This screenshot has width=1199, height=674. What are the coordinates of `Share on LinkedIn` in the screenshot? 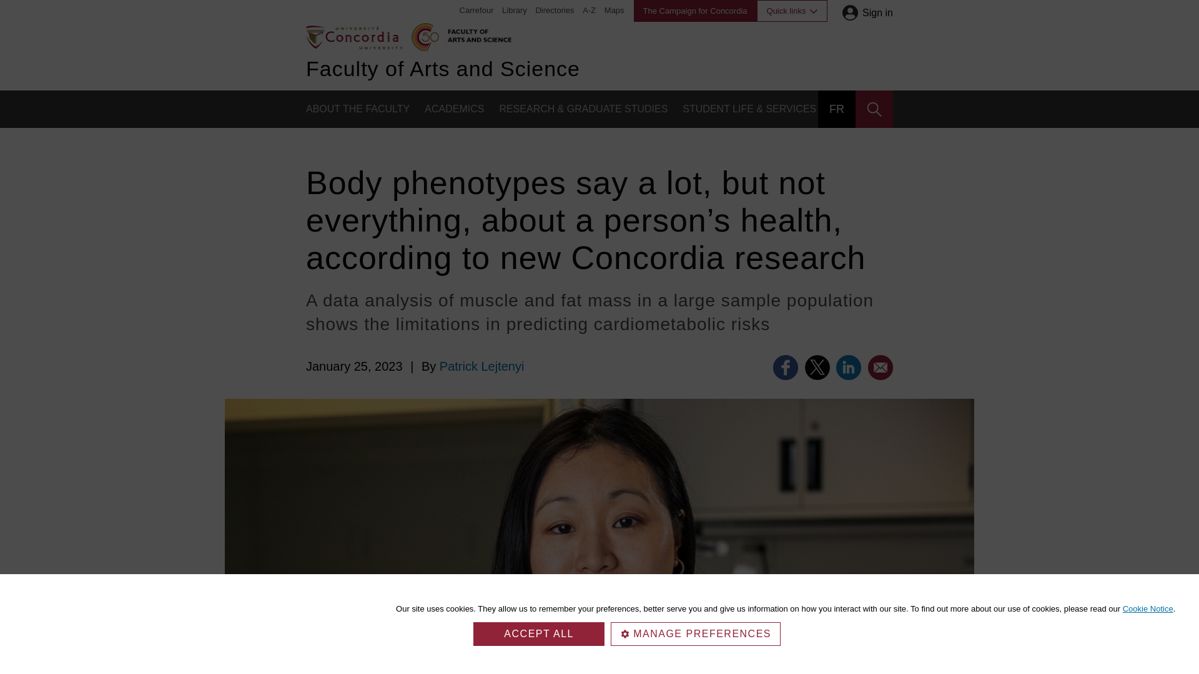 It's located at (848, 368).